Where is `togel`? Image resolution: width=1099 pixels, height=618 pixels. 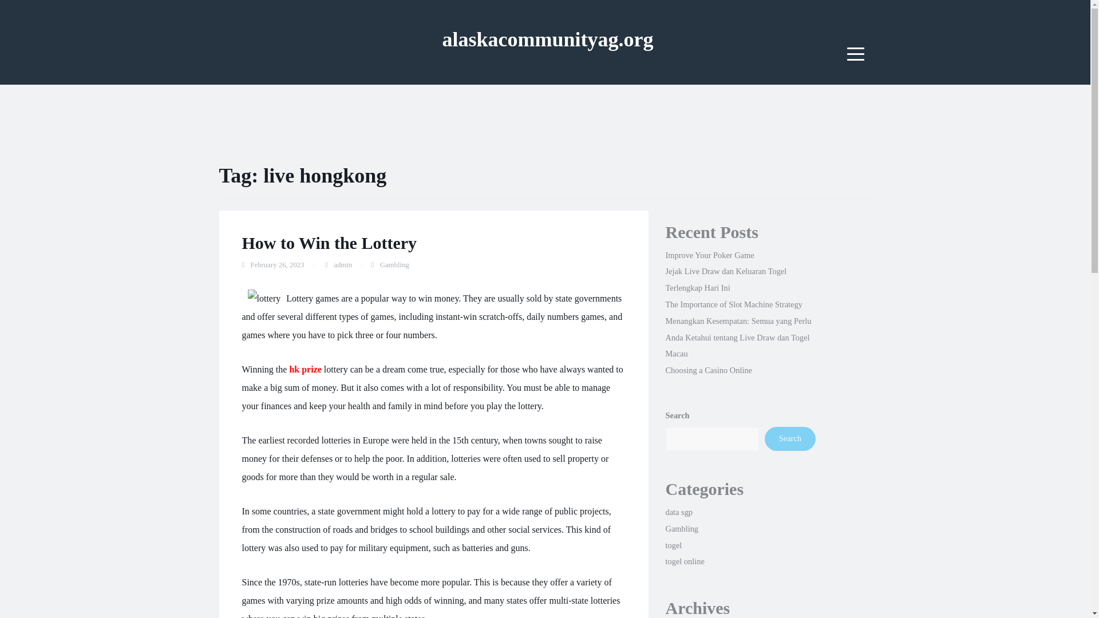 togel is located at coordinates (673, 545).